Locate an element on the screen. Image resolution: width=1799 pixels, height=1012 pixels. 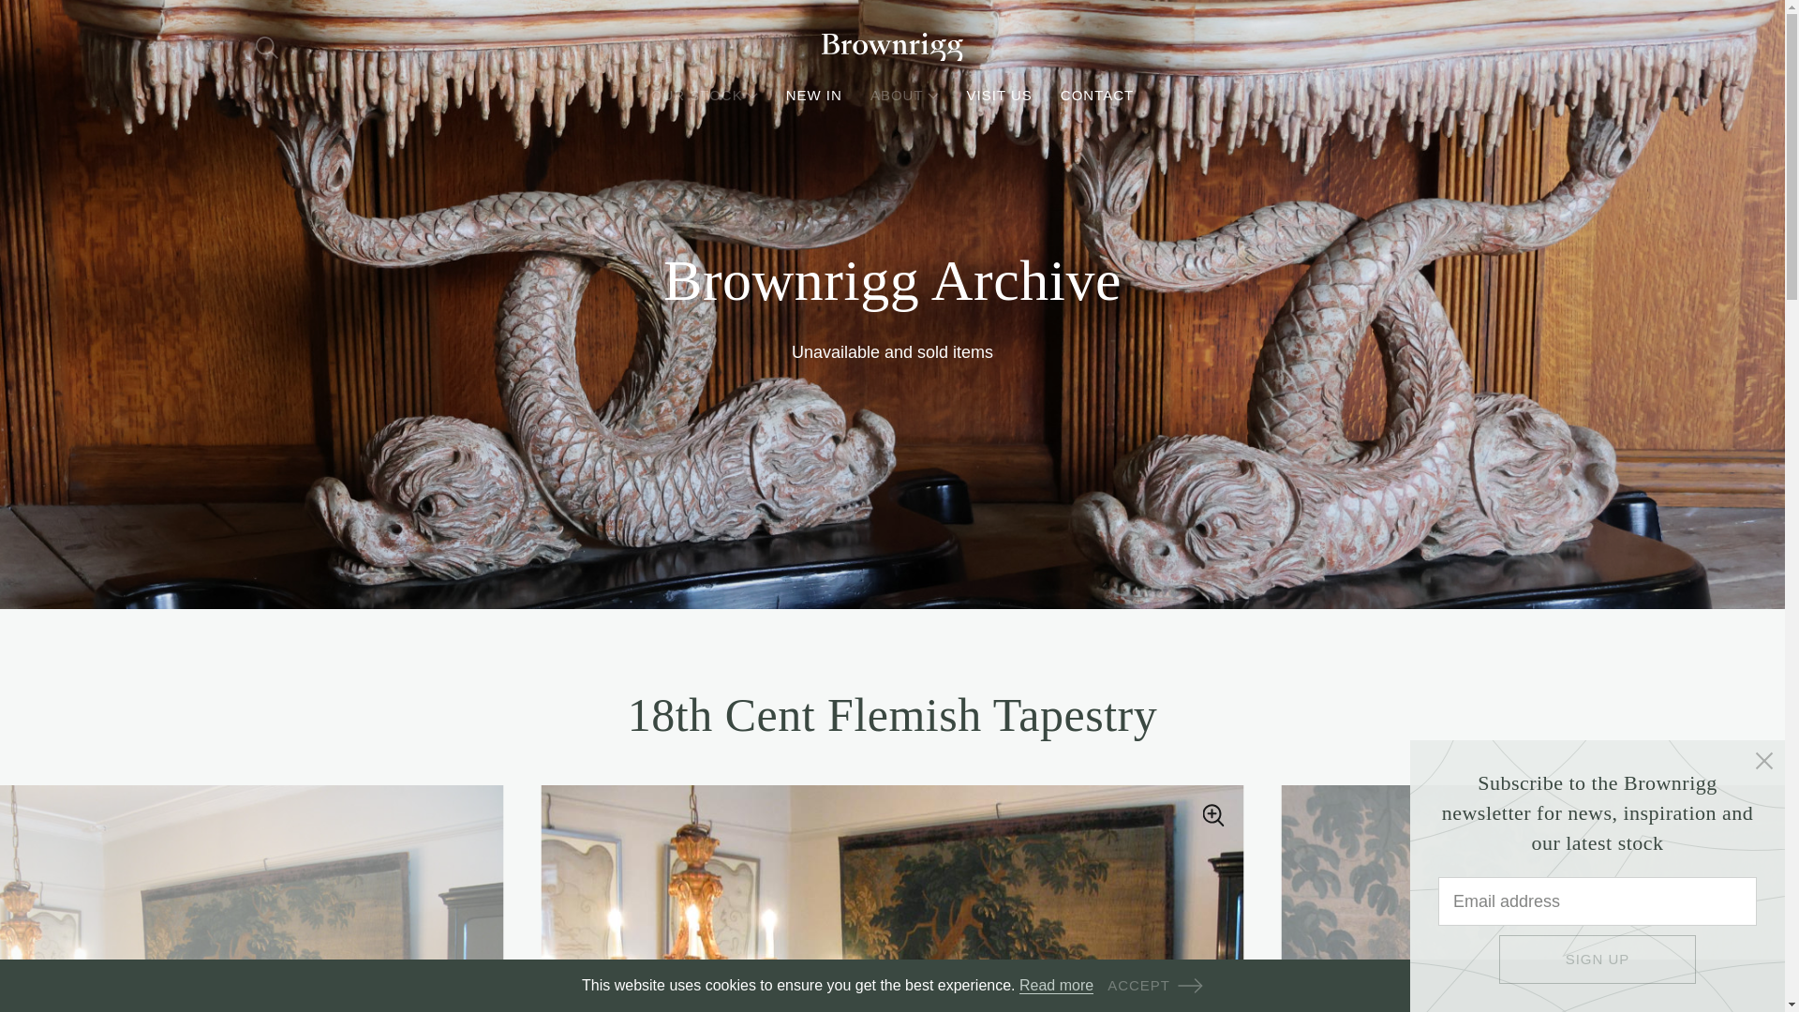
CONTACT is located at coordinates (1096, 96).